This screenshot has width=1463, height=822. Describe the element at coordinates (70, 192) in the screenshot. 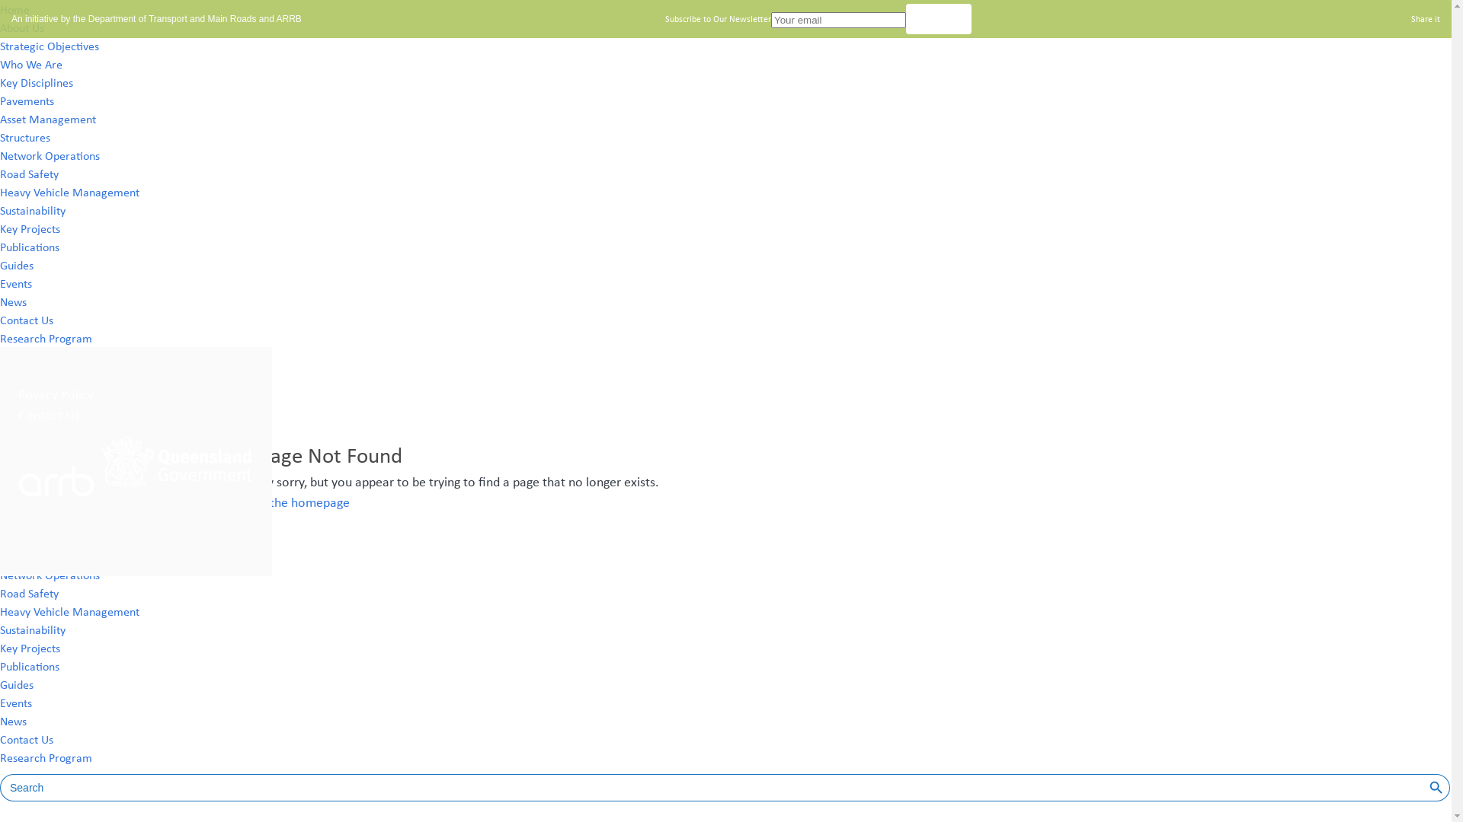

I see `Heavy Vehicle Management` at that location.